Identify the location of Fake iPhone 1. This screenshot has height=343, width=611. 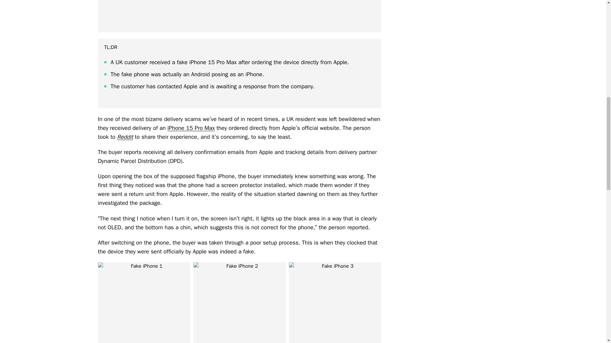
(144, 303).